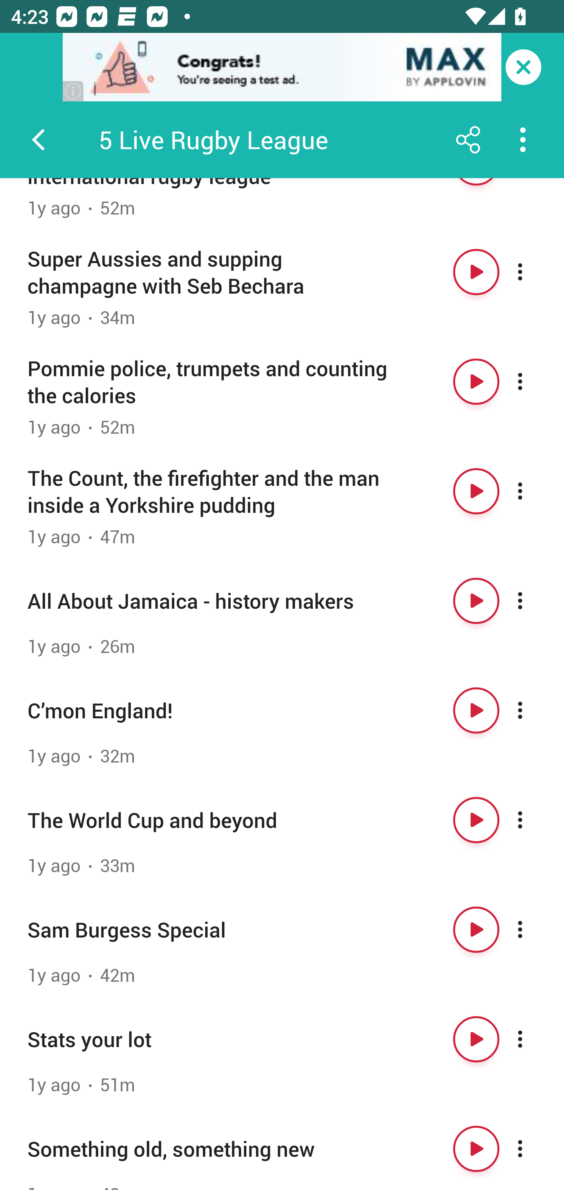 The width and height of the screenshot is (564, 1190). Describe the element at coordinates (533, 381) in the screenshot. I see `More options` at that location.